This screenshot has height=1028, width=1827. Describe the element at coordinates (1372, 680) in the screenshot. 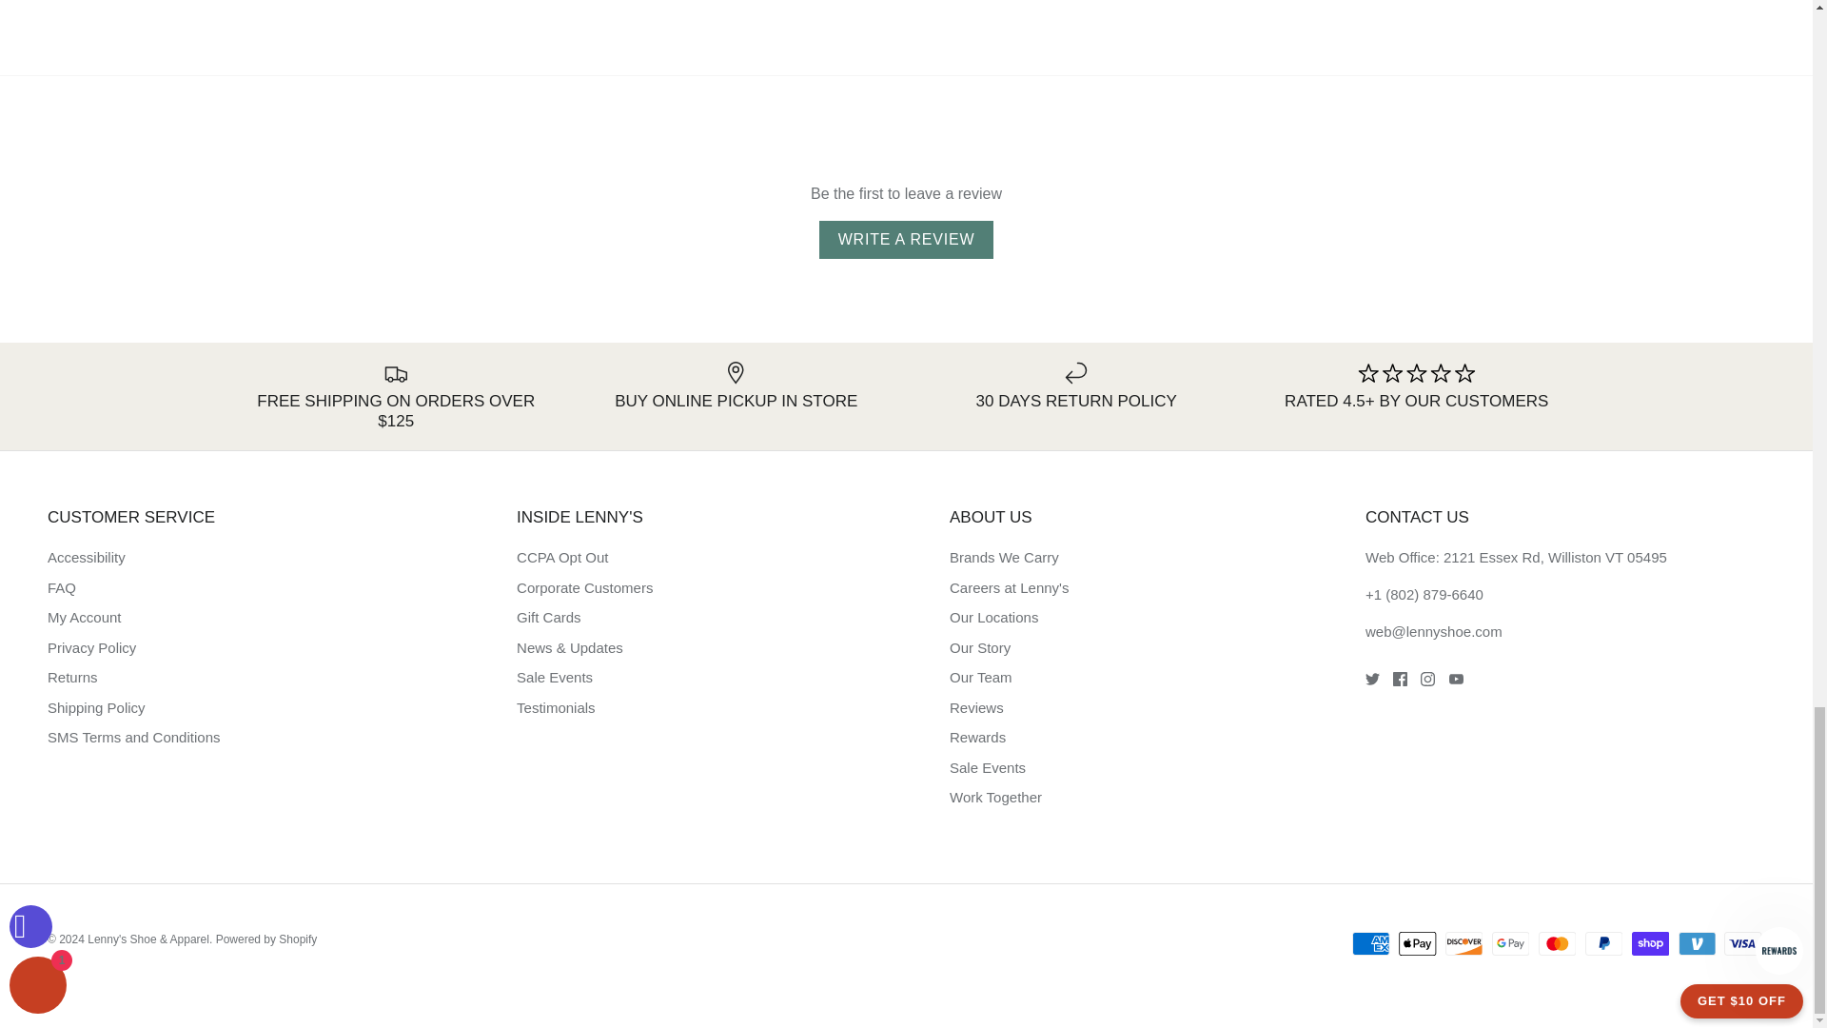

I see `Twitter` at that location.